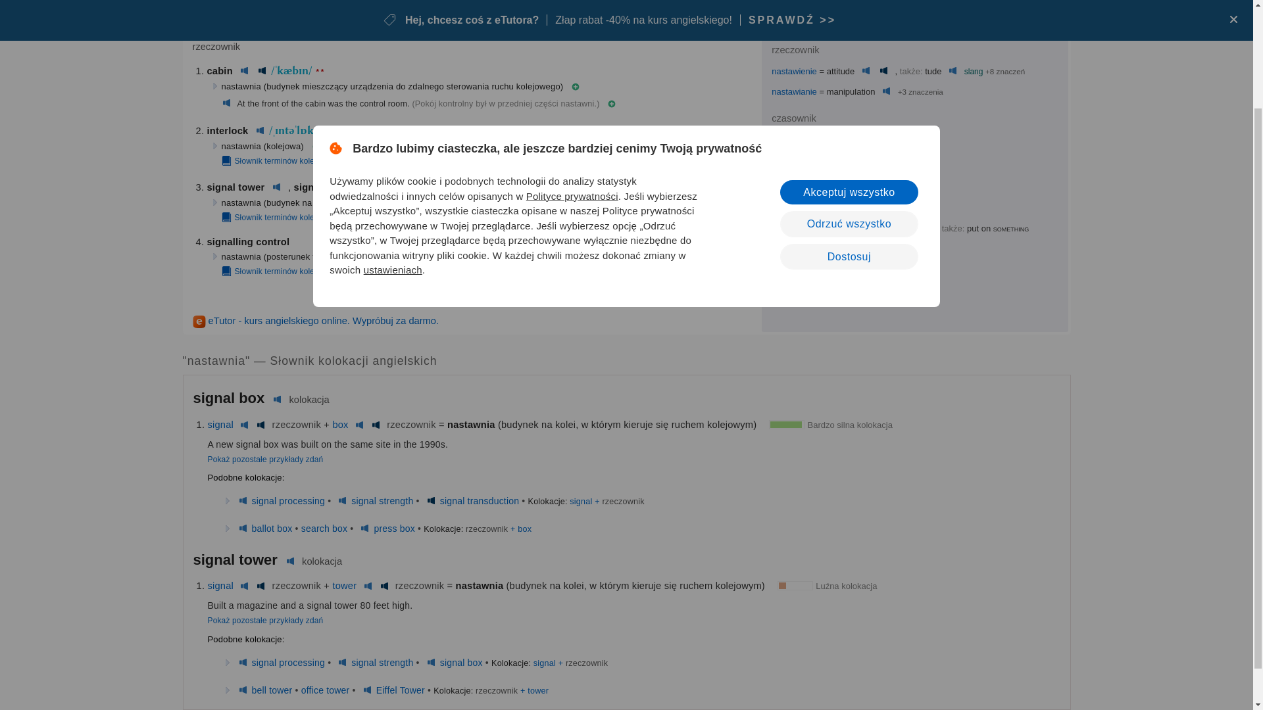  I want to click on signalling control, so click(247, 241).